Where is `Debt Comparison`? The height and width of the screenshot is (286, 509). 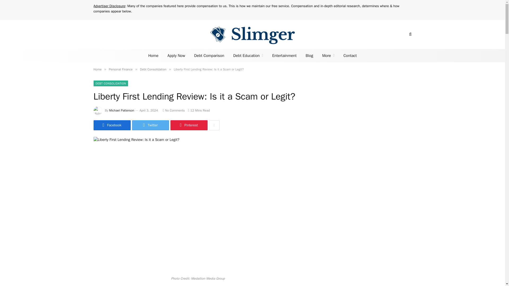 Debt Comparison is located at coordinates (209, 56).